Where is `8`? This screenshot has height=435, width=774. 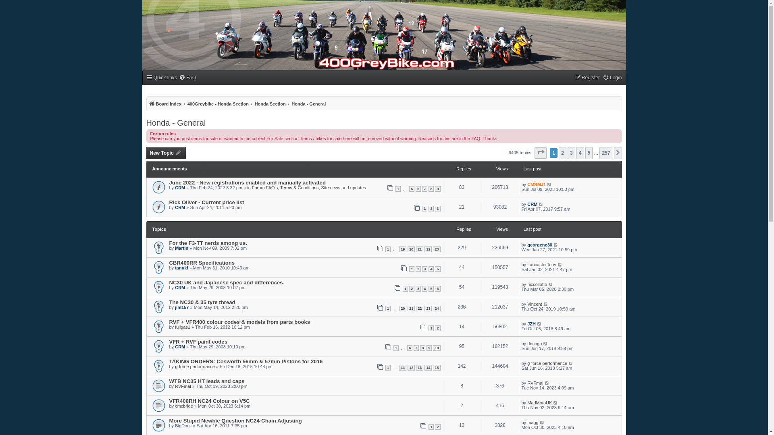 8 is located at coordinates (422, 348).